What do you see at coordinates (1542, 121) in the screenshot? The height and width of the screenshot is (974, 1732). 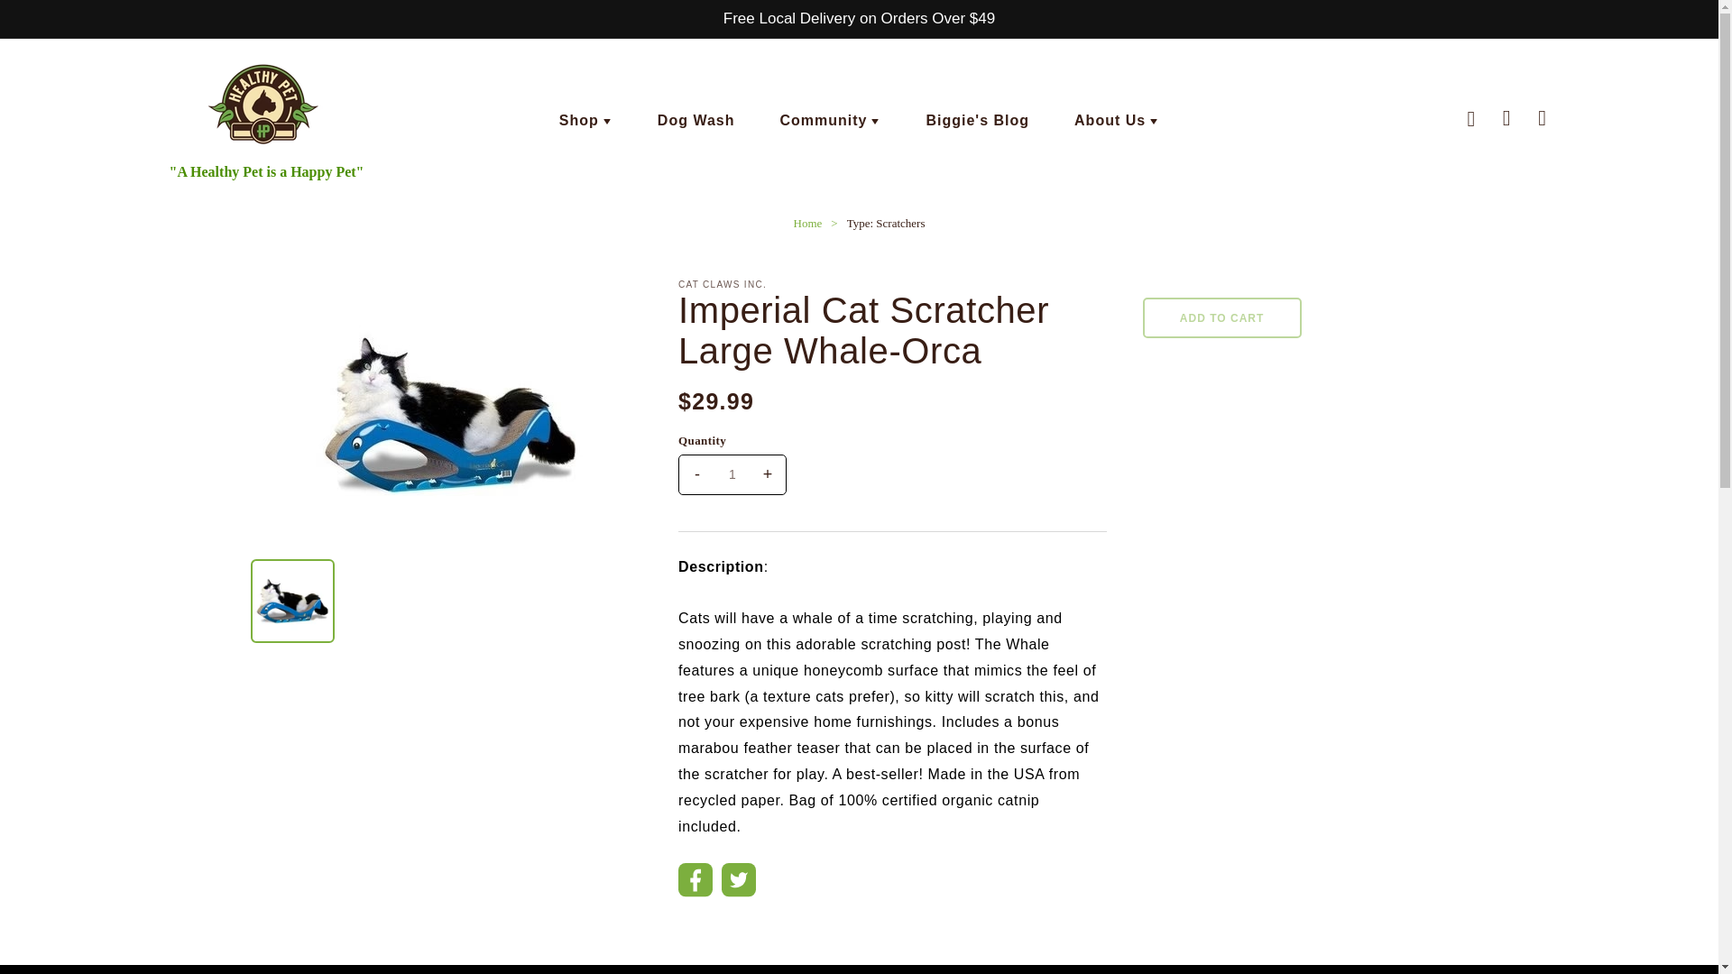 I see `Cart` at bounding box center [1542, 121].